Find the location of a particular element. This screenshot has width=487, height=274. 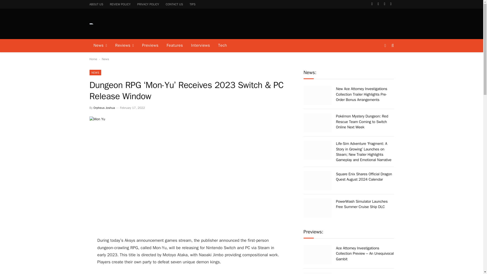

CONTACT US is located at coordinates (174, 4).